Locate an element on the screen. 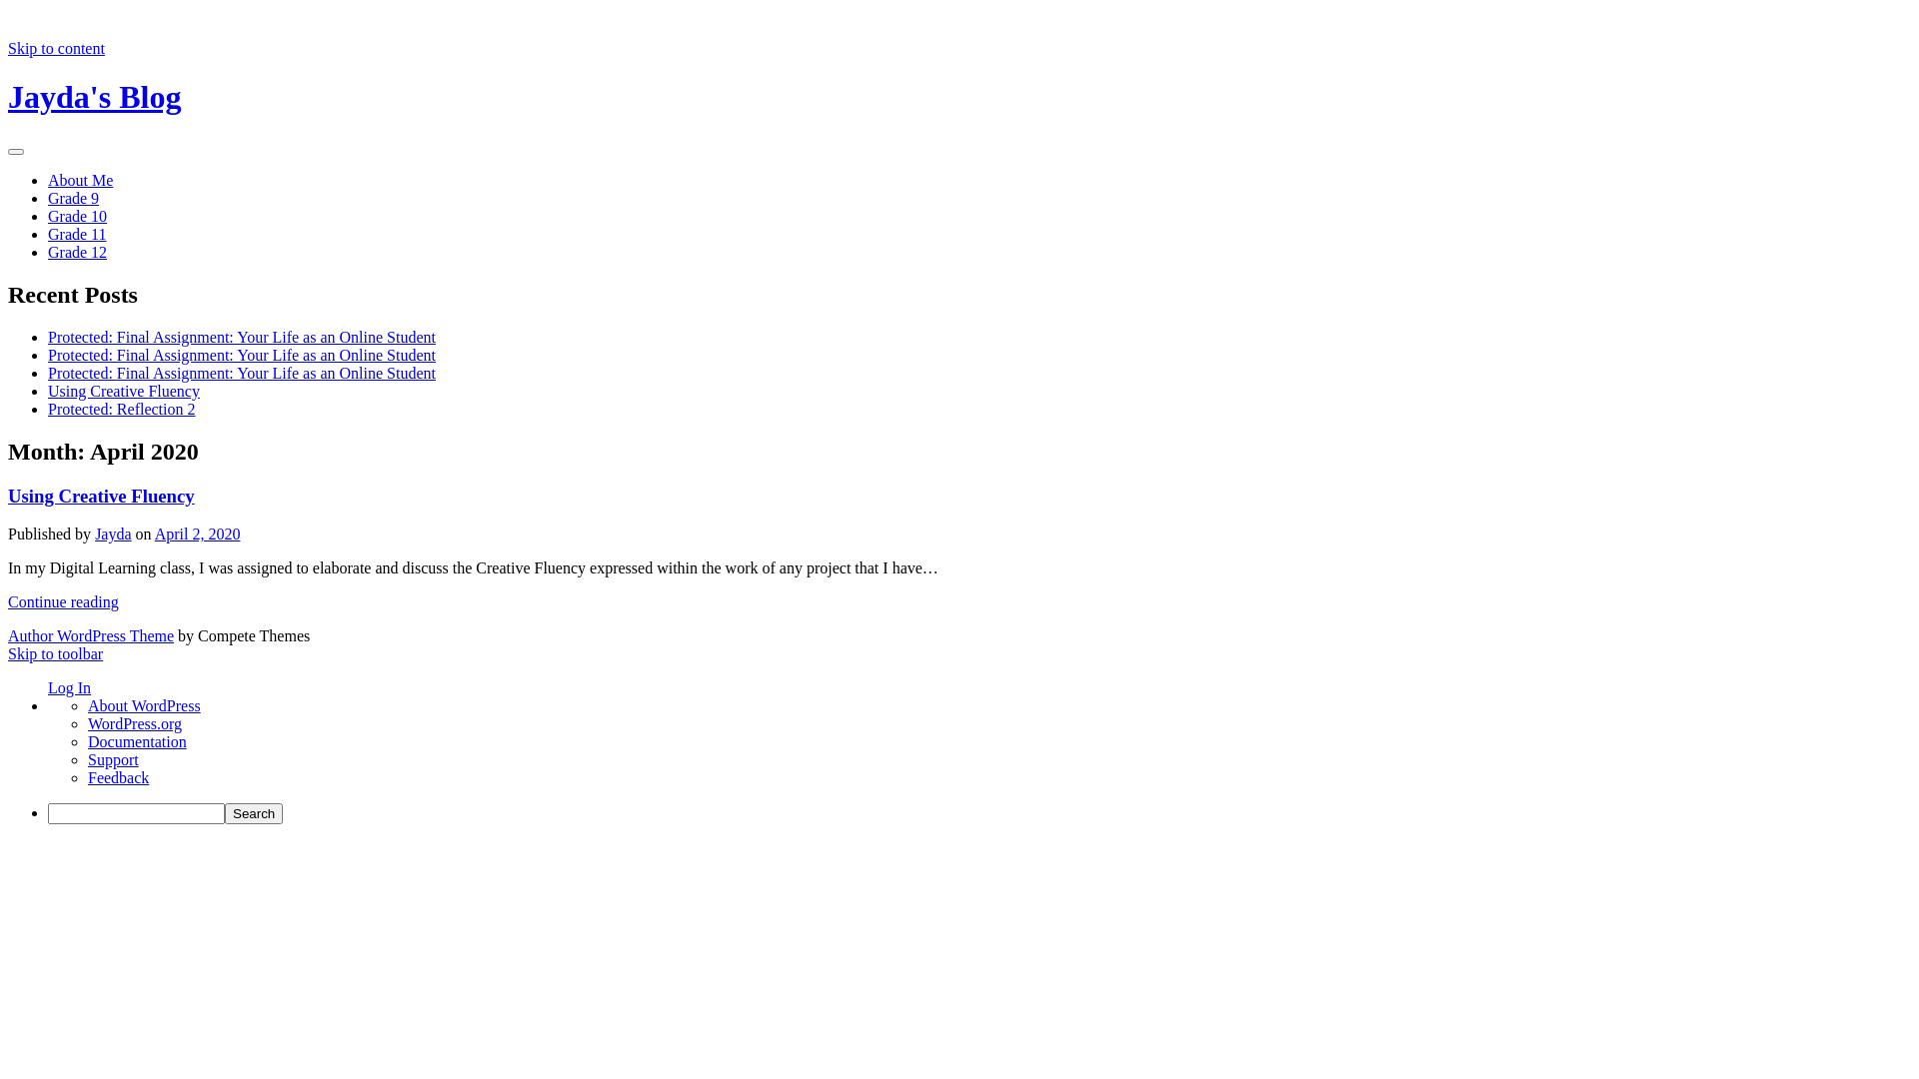 The width and height of the screenshot is (1919, 1079). Grade 10 is located at coordinates (78, 216).